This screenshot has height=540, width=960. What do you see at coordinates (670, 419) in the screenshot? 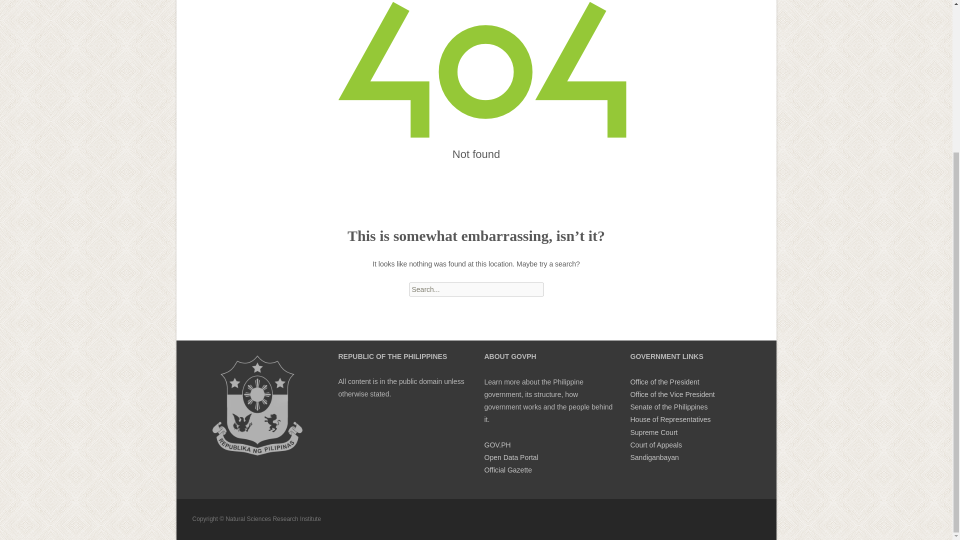
I see `House of Representatives` at bounding box center [670, 419].